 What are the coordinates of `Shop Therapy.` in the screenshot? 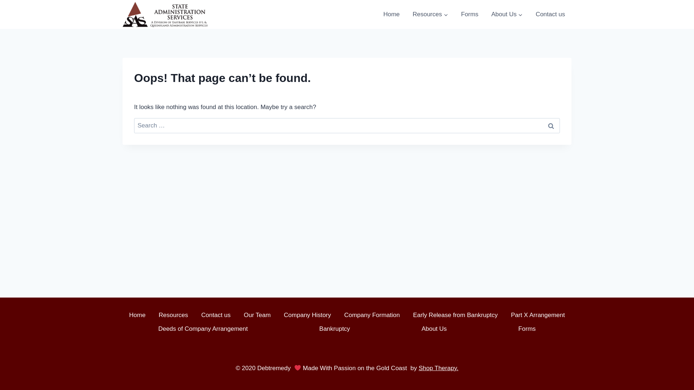 It's located at (438, 368).